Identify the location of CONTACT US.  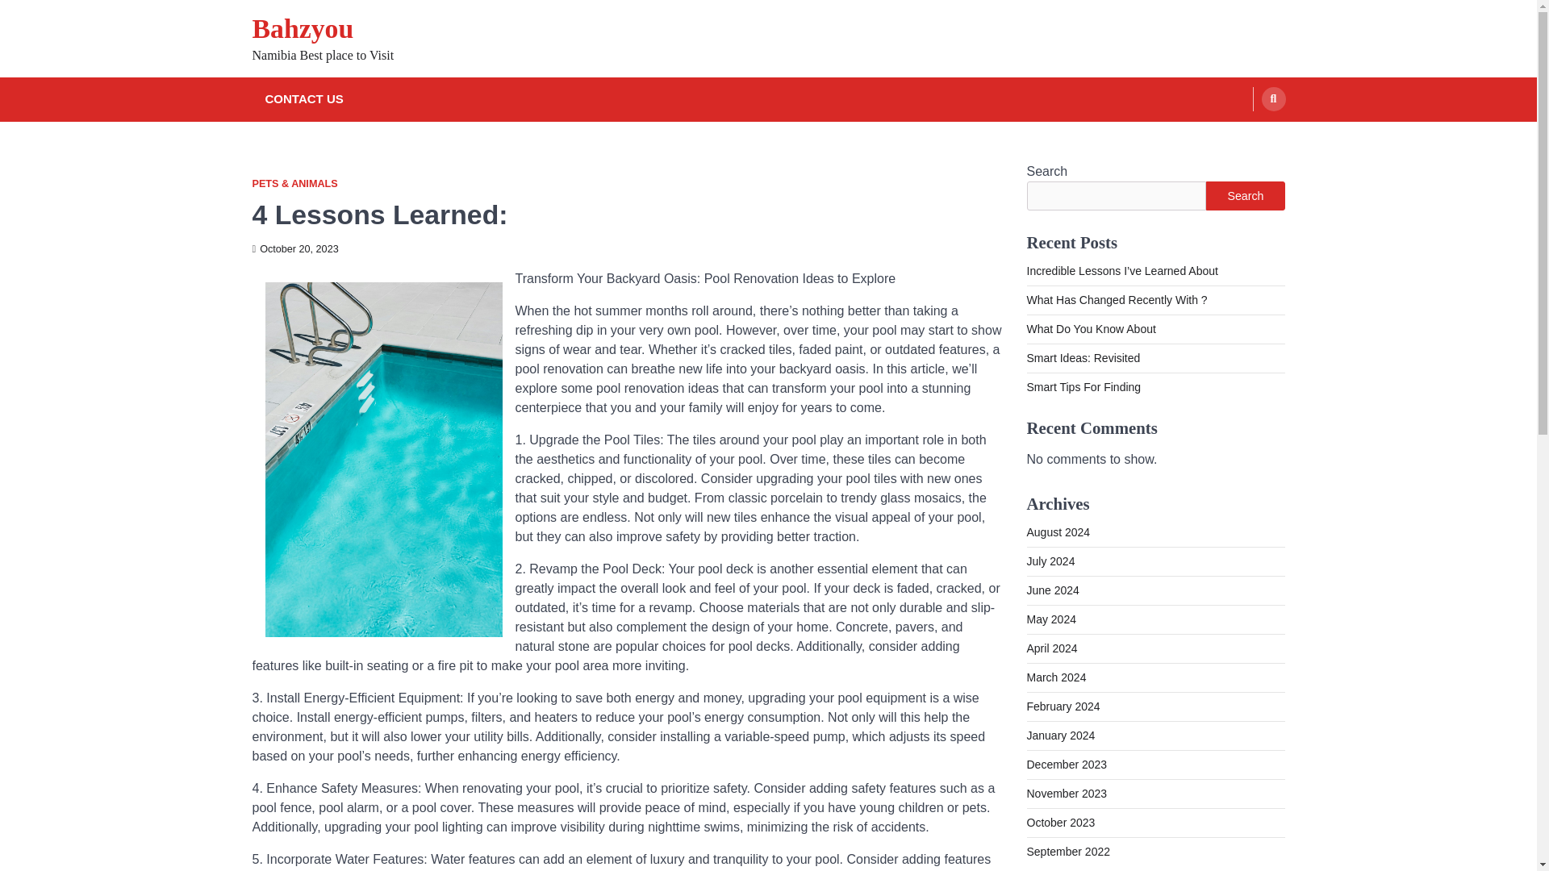
(303, 100).